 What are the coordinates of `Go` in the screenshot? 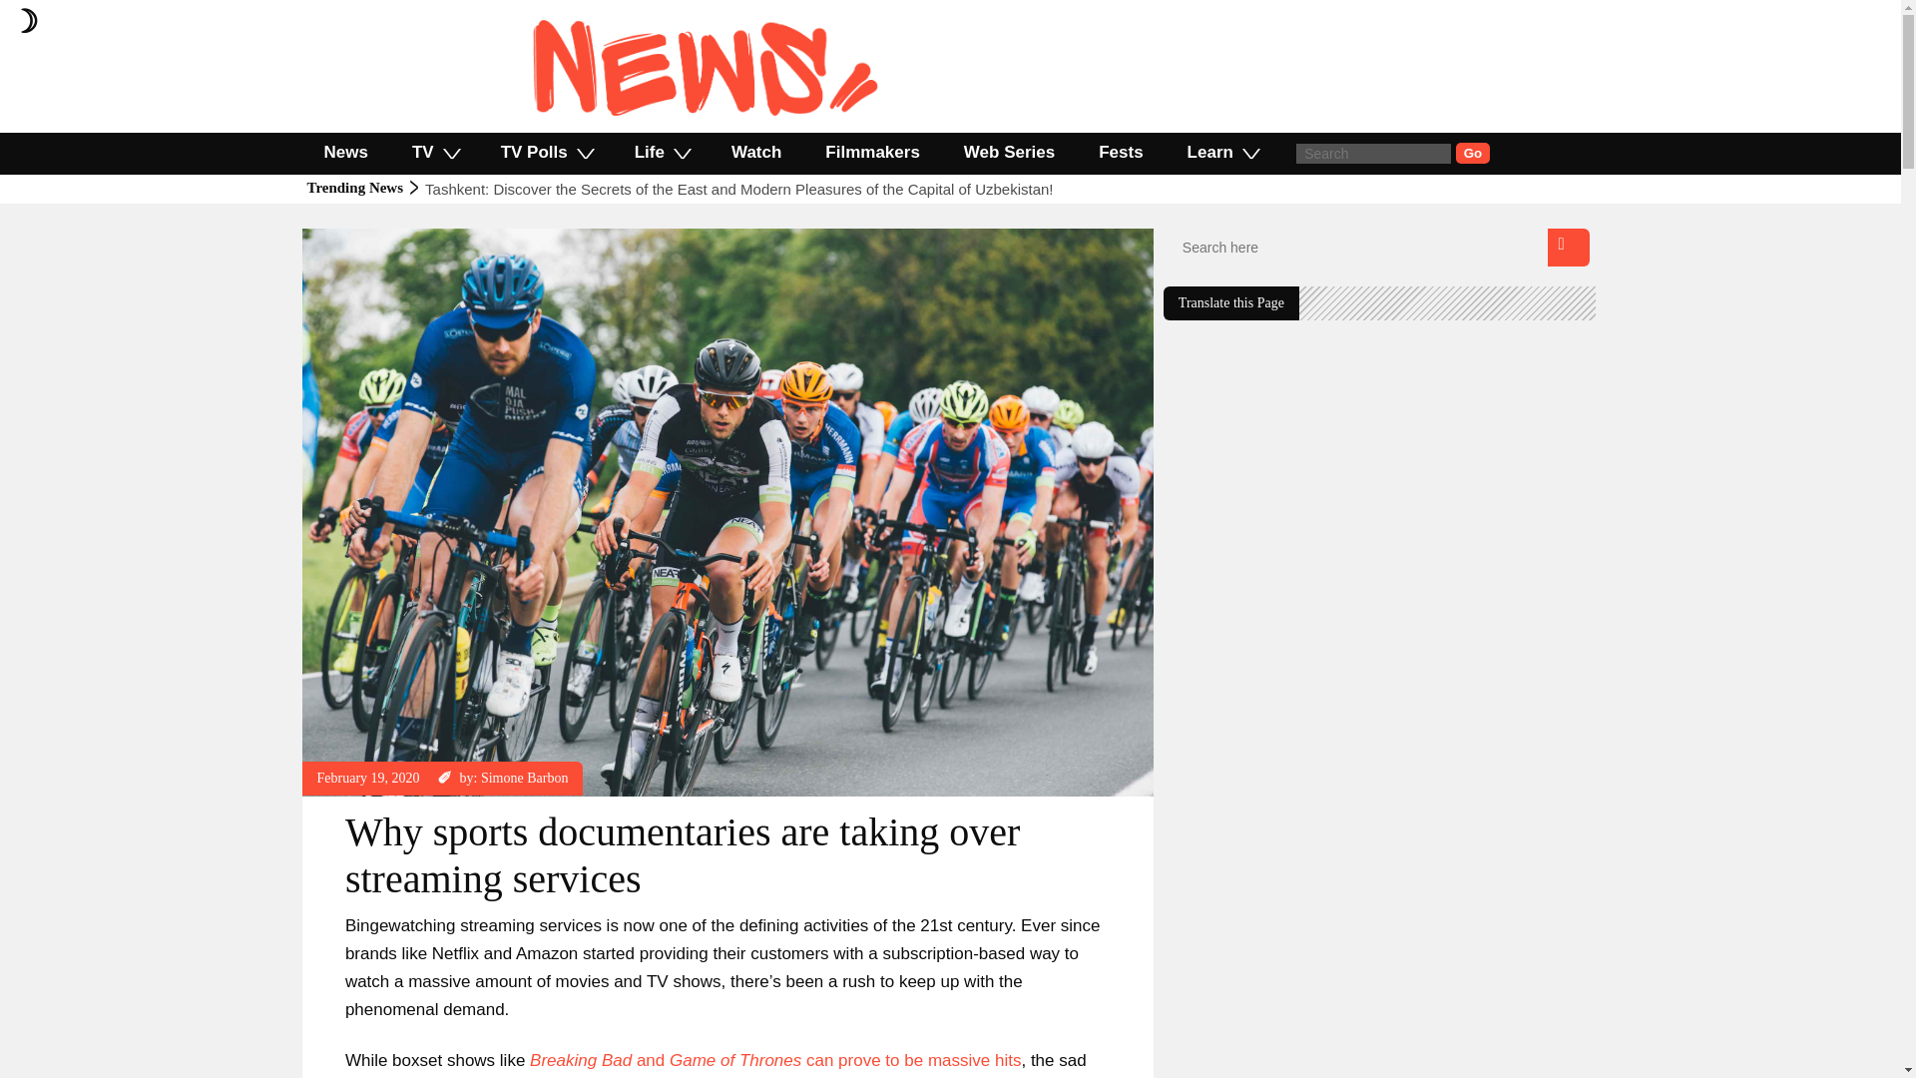 It's located at (1473, 153).